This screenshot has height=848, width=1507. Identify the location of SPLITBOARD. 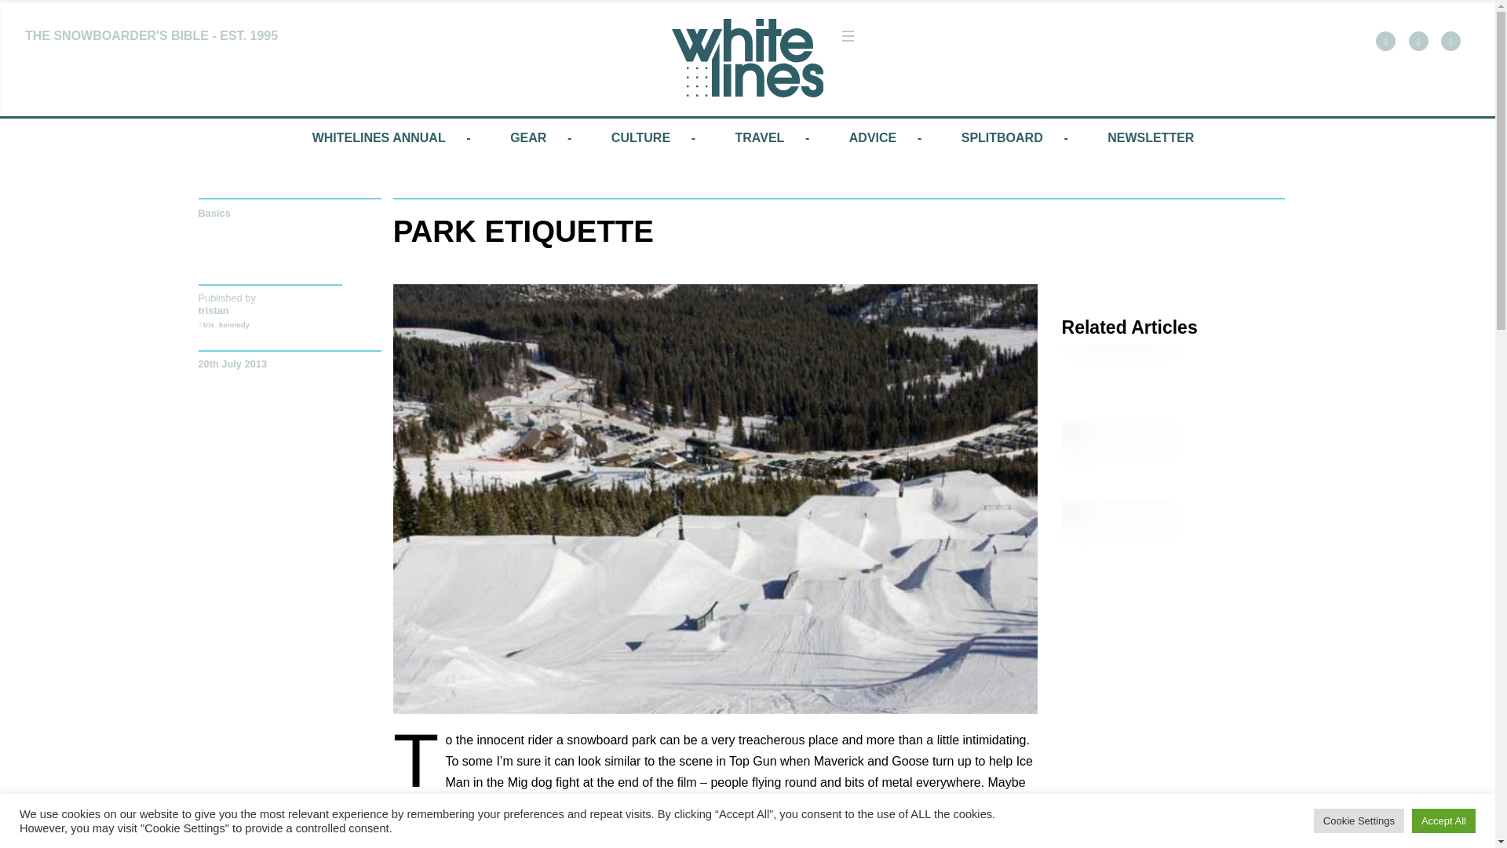
(1002, 137).